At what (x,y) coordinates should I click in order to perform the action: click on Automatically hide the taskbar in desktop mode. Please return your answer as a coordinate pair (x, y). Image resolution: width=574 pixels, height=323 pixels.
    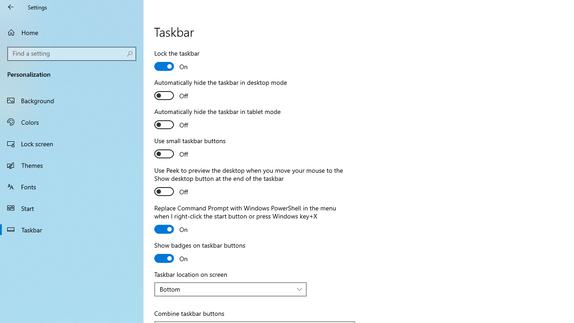
    Looking at the image, I should click on (221, 90).